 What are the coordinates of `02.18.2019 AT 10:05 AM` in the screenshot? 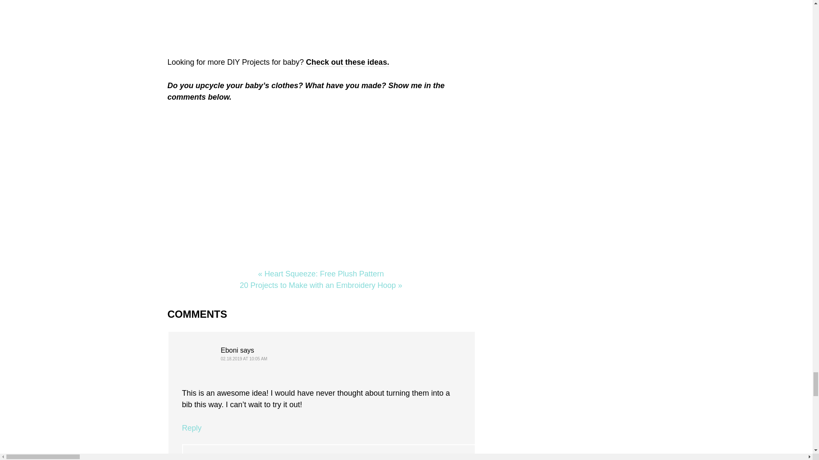 It's located at (244, 359).